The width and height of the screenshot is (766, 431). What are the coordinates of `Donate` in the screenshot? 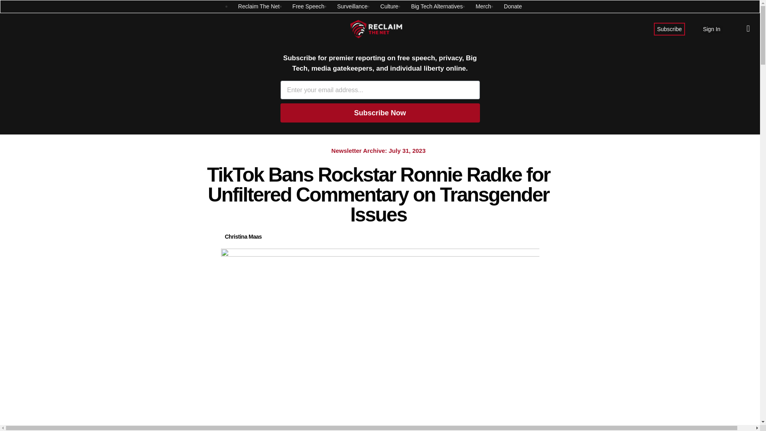 It's located at (513, 6).